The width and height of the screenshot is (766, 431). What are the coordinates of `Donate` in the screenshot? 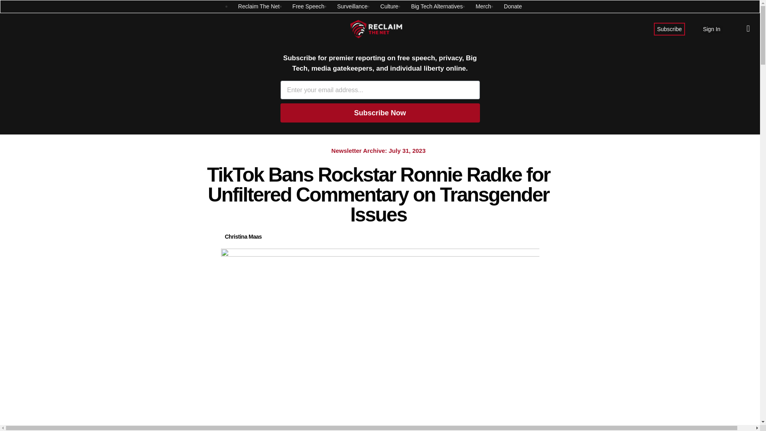 It's located at (513, 6).